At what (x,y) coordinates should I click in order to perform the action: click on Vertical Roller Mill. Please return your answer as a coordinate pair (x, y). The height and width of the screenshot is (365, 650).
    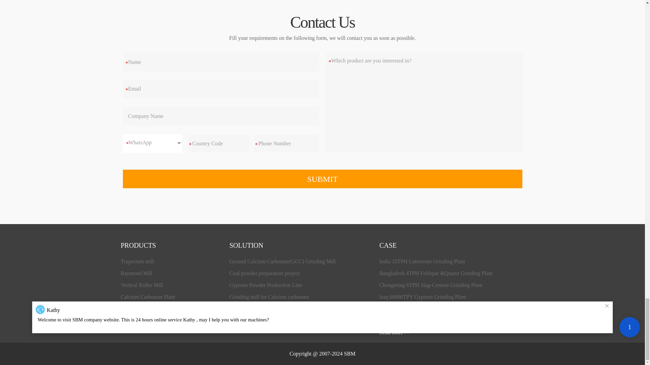
    Looking at the image, I should click on (142, 285).